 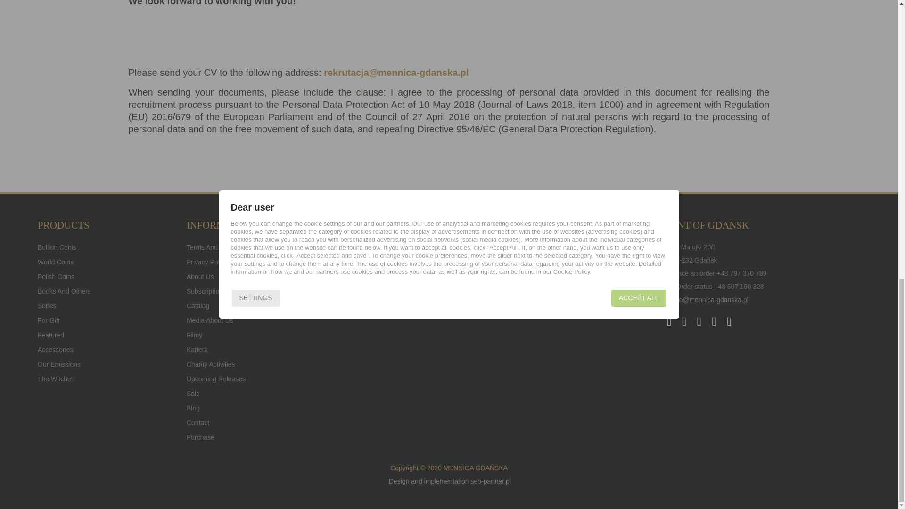 What do you see at coordinates (64, 291) in the screenshot?
I see `Books And Others` at bounding box center [64, 291].